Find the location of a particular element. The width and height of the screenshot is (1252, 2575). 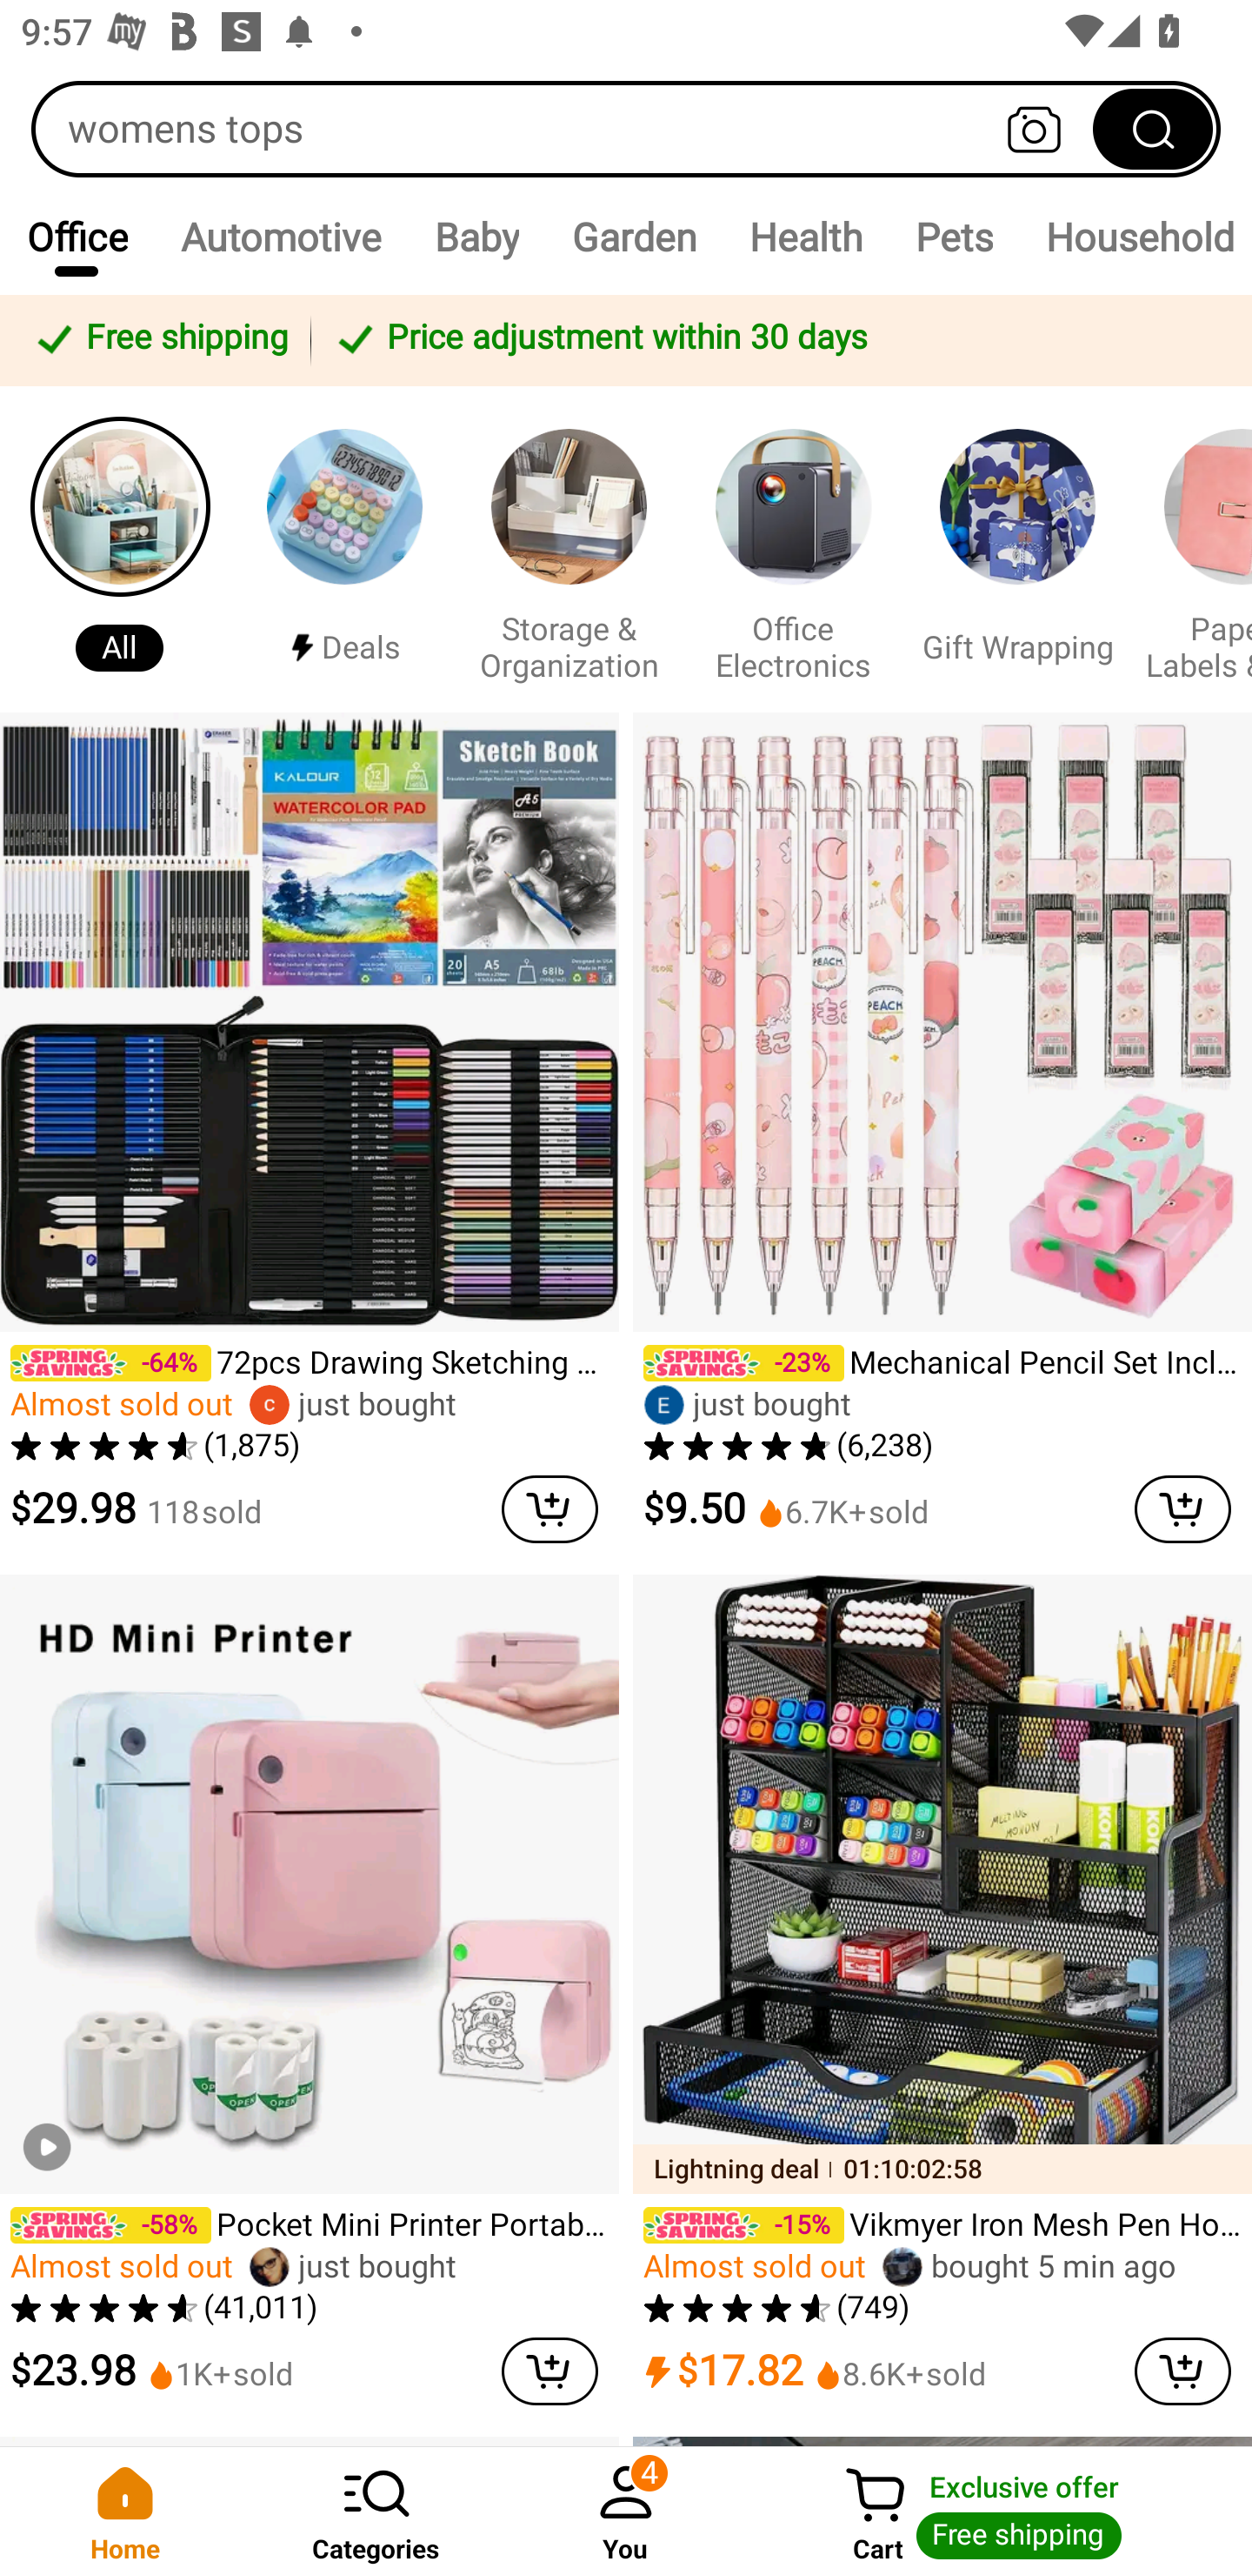

cart delete is located at coordinates (549, 2371).